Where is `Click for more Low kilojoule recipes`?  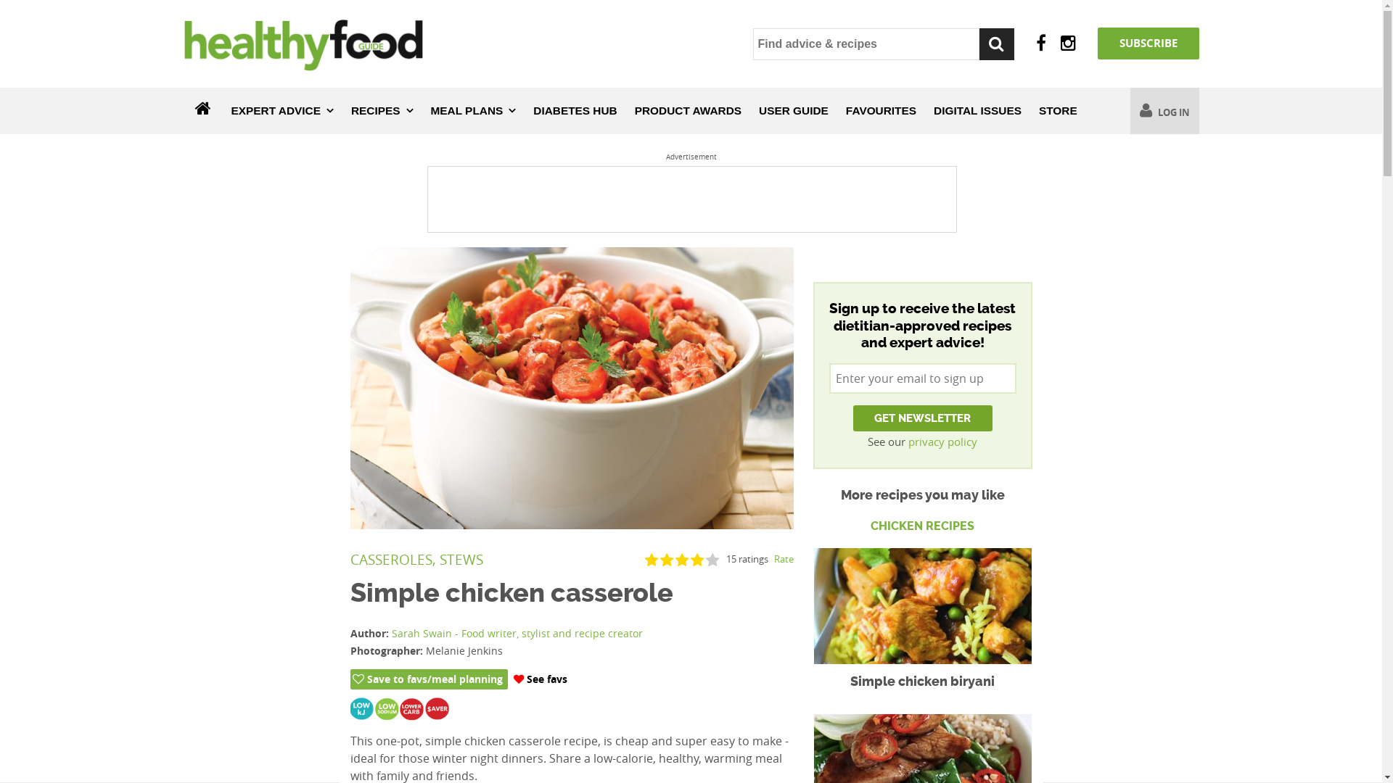 Click for more Low kilojoule recipes is located at coordinates (366, 713).